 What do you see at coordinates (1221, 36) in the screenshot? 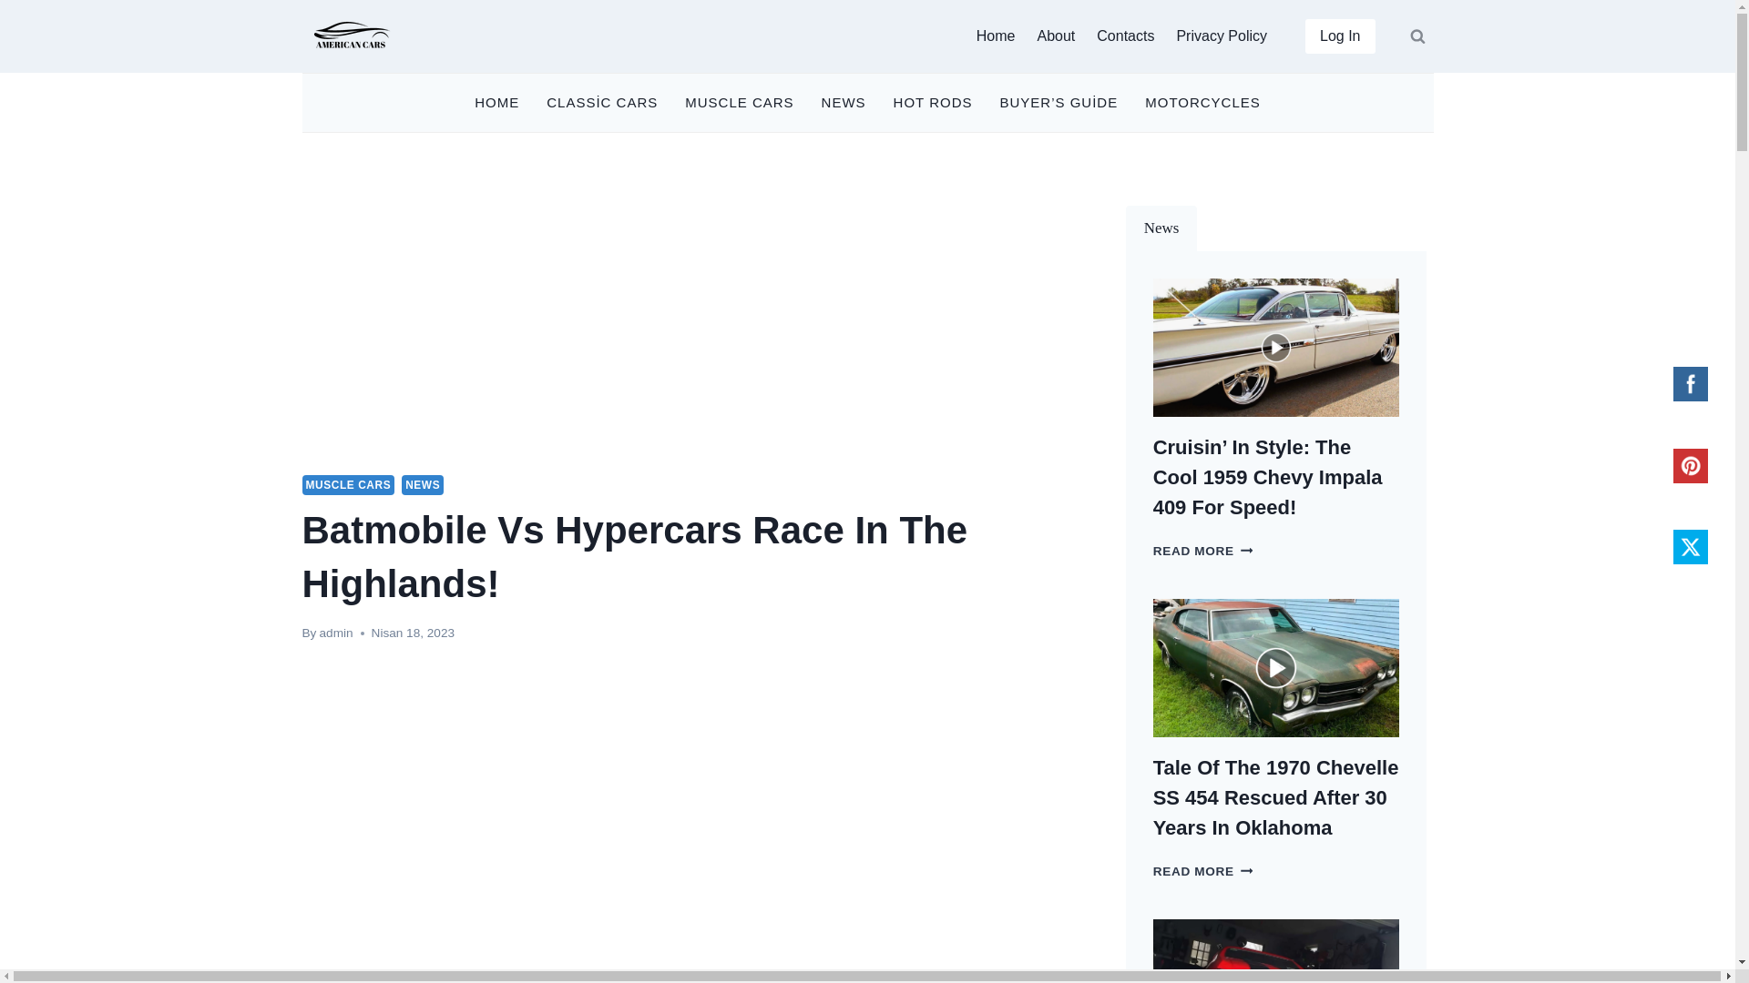
I see `Privacy Policy` at bounding box center [1221, 36].